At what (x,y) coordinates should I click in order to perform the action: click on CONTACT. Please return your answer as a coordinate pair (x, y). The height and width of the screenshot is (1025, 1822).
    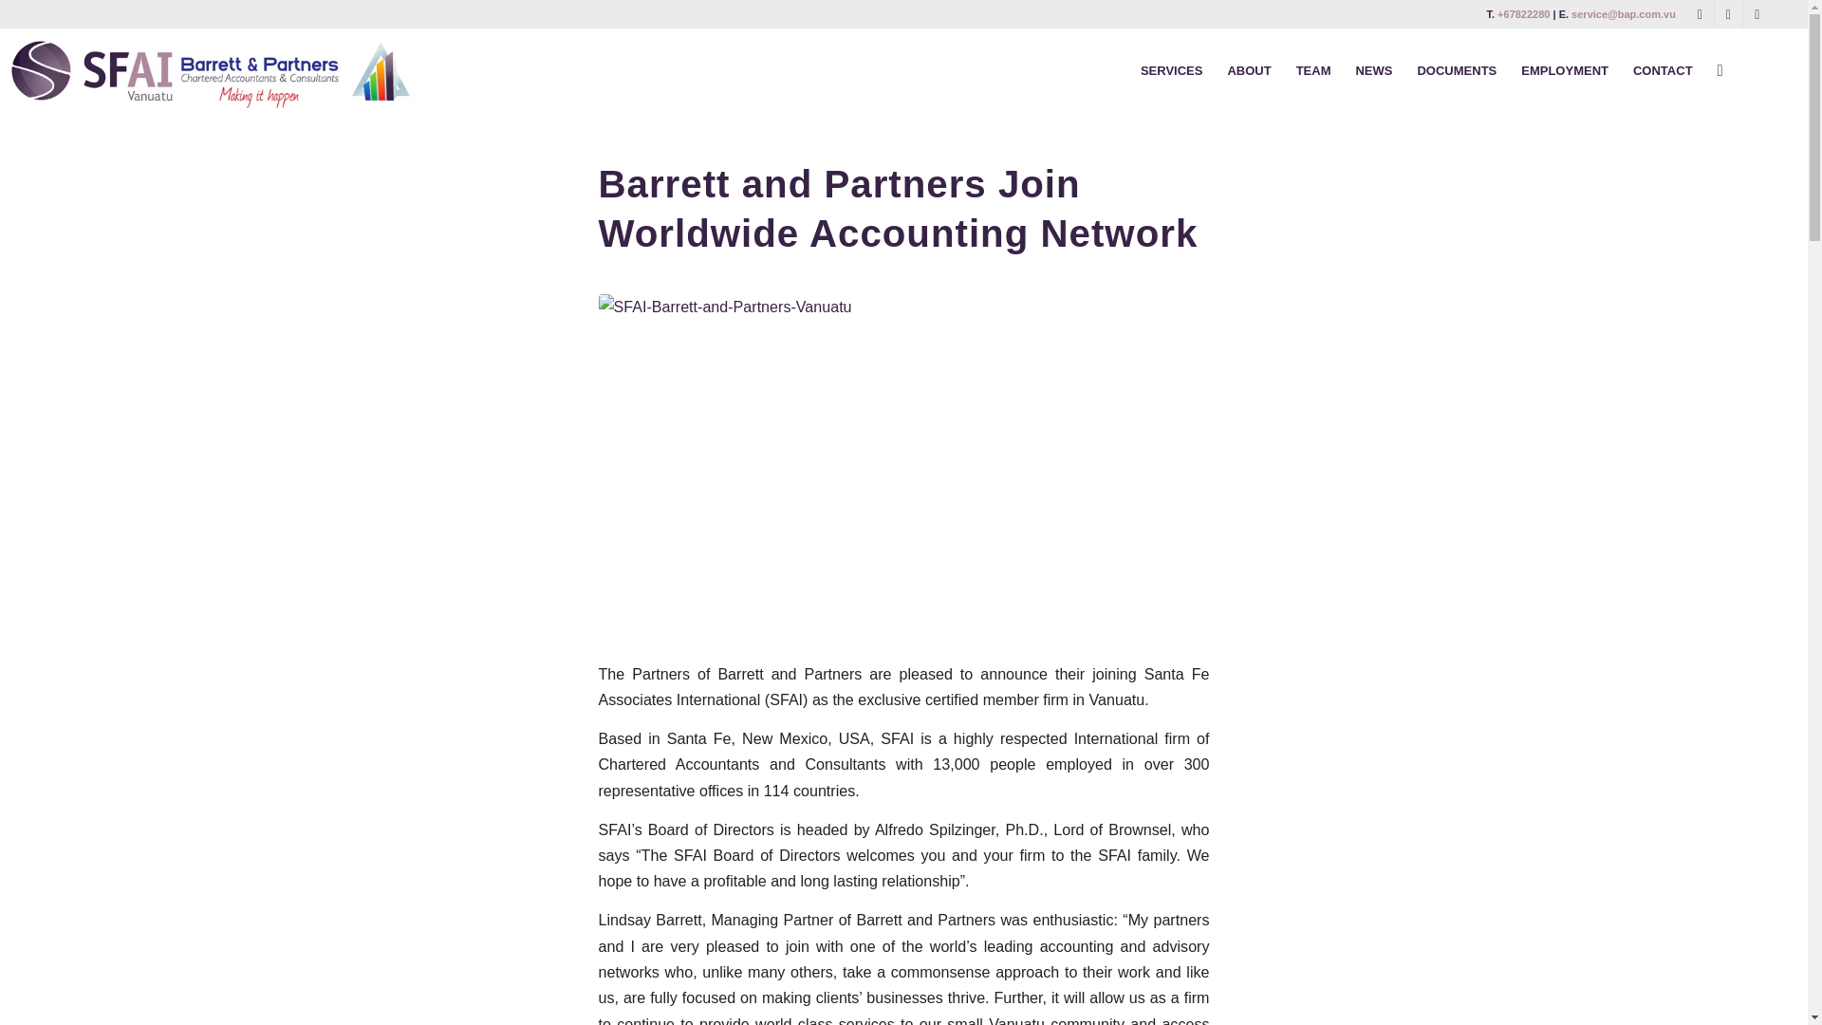
    Looking at the image, I should click on (1663, 70).